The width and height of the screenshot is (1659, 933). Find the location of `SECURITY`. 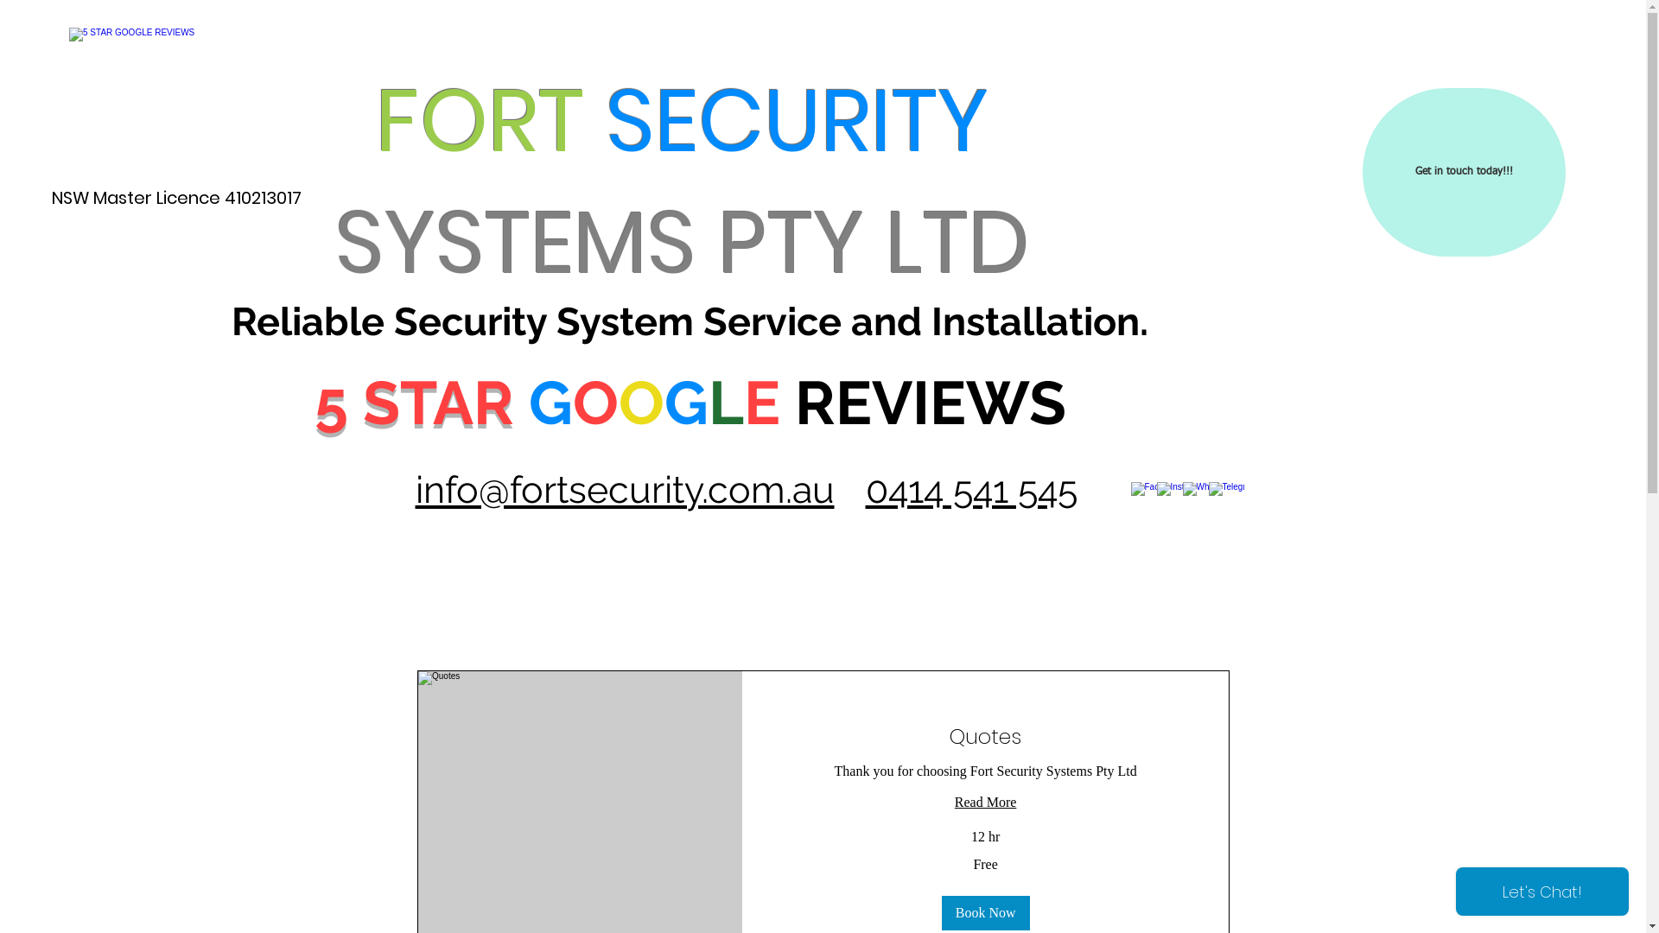

SECURITY is located at coordinates (797, 121).